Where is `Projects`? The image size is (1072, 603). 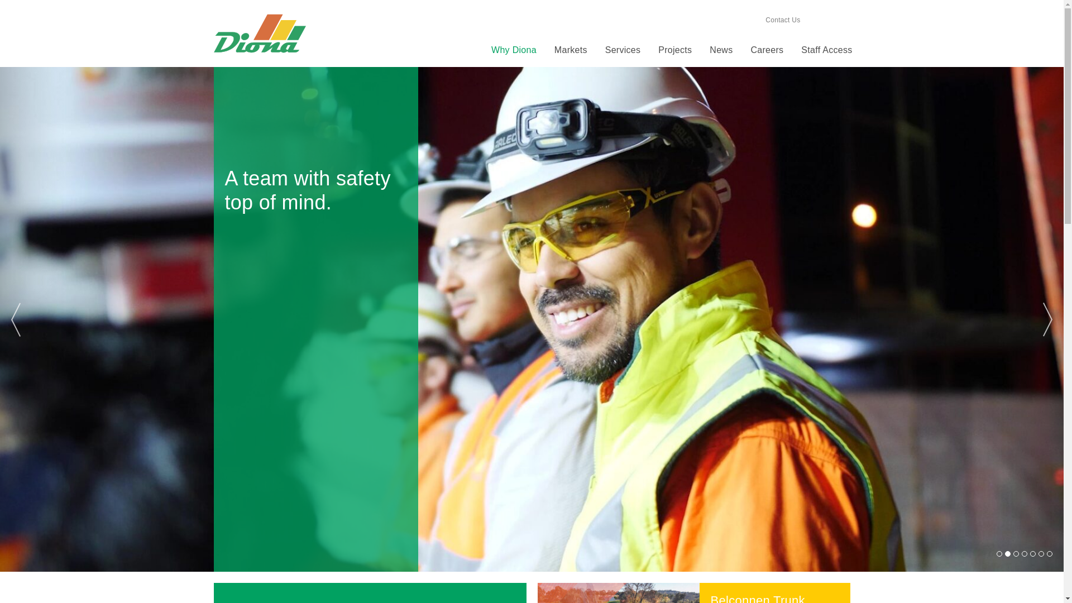
Projects is located at coordinates (675, 50).